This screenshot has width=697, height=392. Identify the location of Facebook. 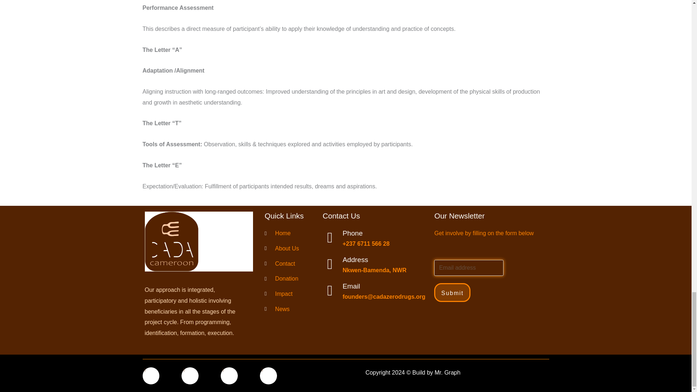
(151, 376).